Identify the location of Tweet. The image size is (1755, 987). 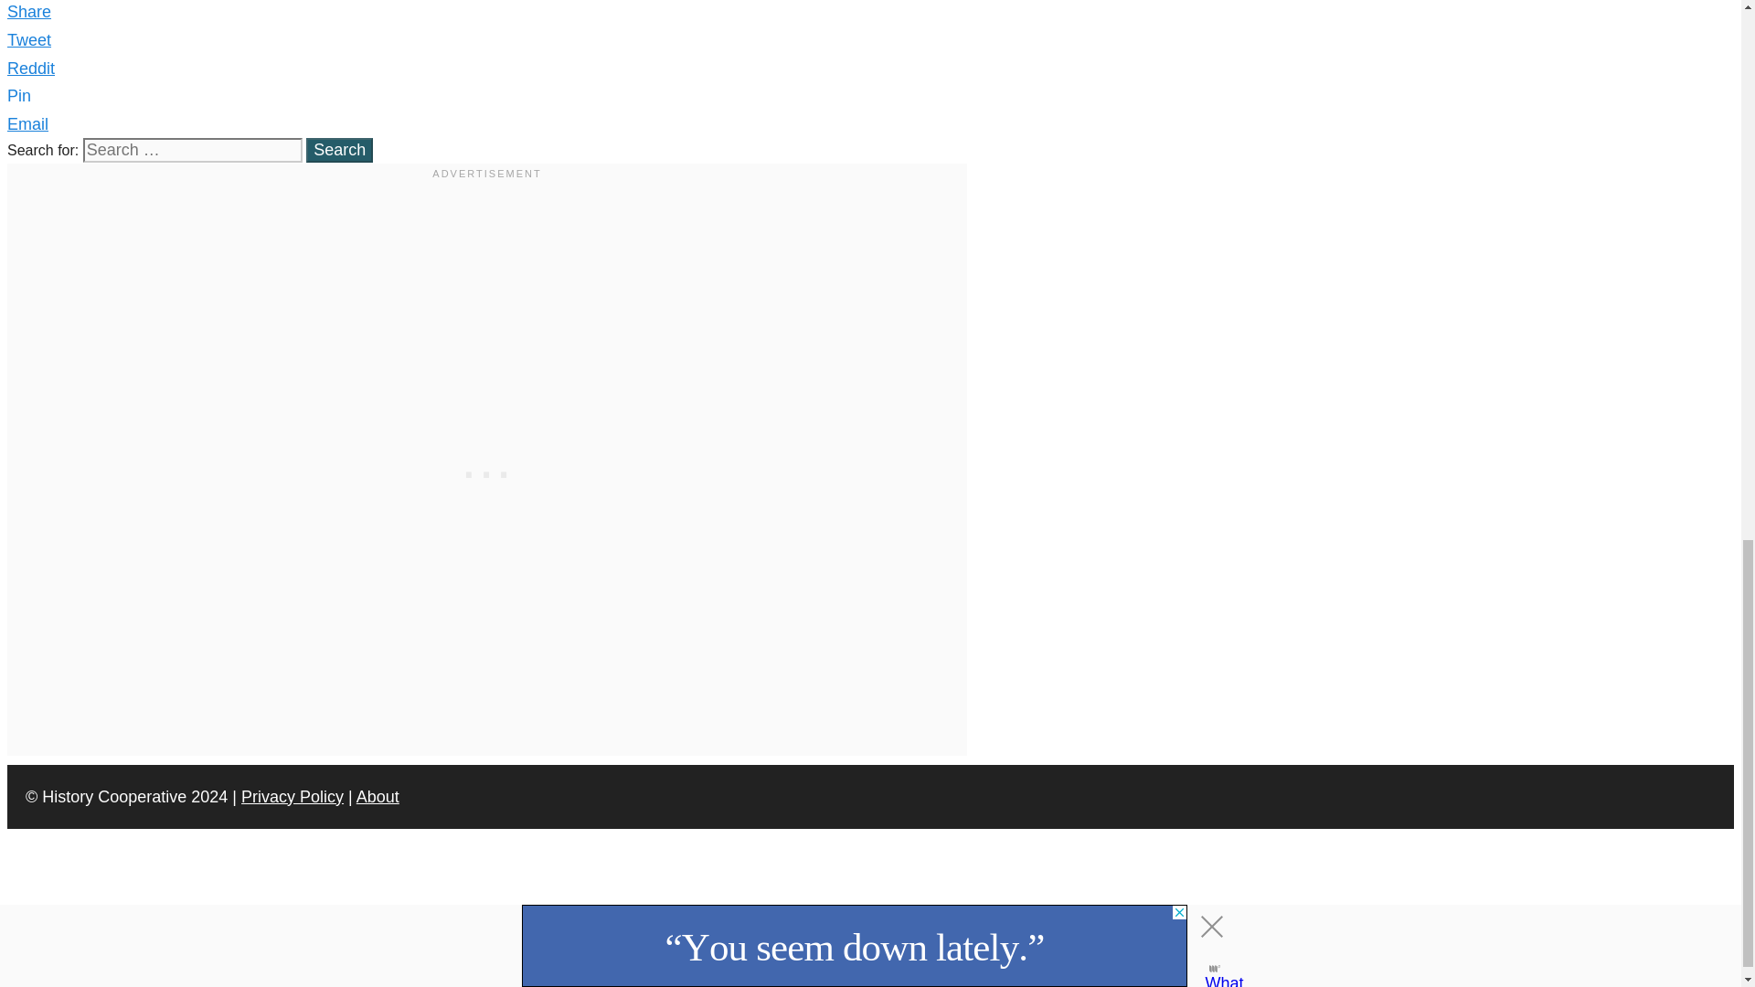
(28, 40).